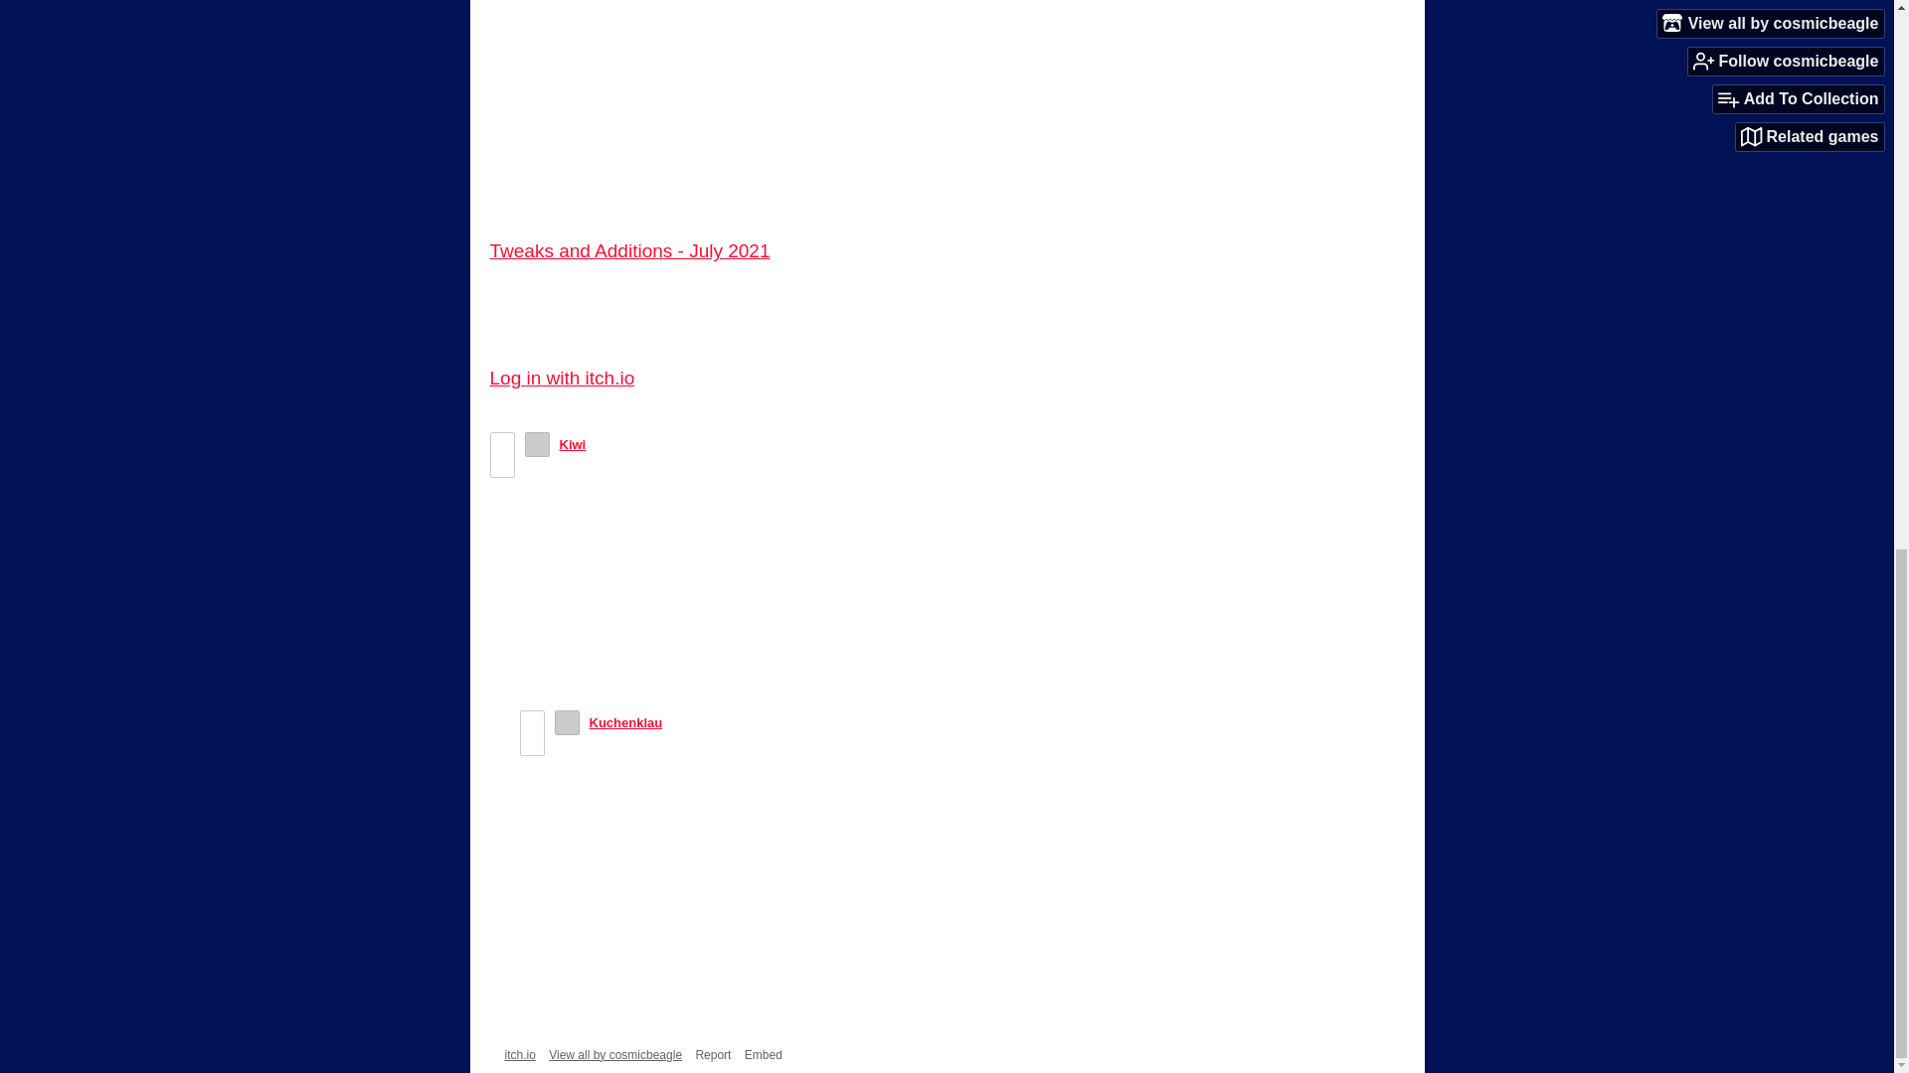 This screenshot has width=1909, height=1073. Describe the element at coordinates (628, 250) in the screenshot. I see `Tweaks and Additions - July 2021` at that location.